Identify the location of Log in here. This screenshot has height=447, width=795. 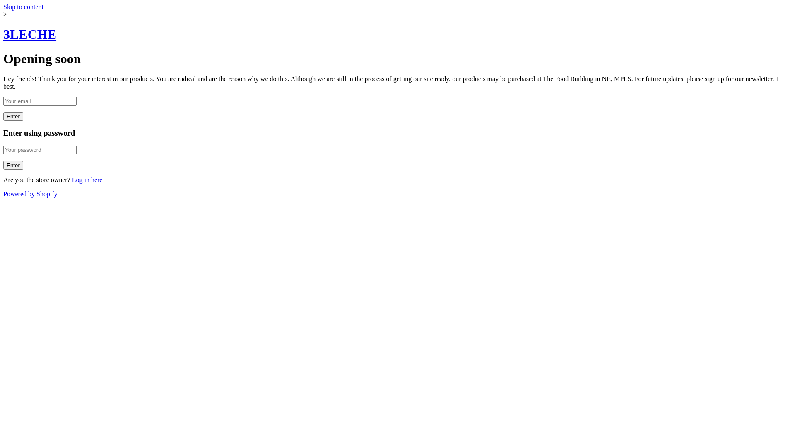
(87, 180).